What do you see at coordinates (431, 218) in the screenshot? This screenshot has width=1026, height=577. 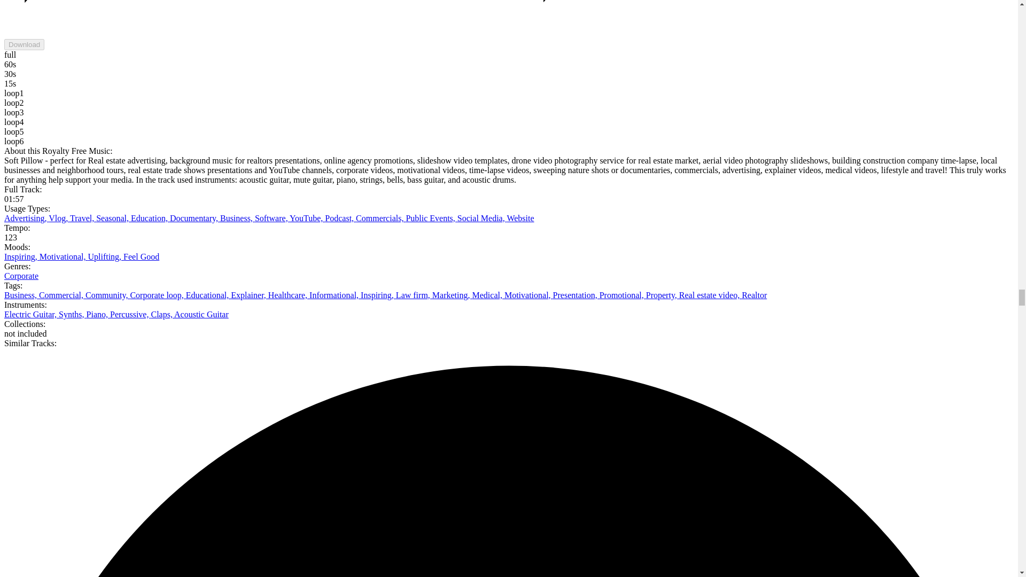 I see `Public Events,` at bounding box center [431, 218].